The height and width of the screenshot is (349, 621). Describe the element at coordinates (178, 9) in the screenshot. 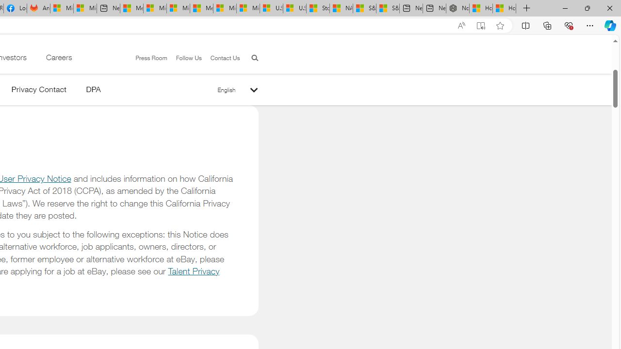

I see `Microsoft account | Home` at that location.